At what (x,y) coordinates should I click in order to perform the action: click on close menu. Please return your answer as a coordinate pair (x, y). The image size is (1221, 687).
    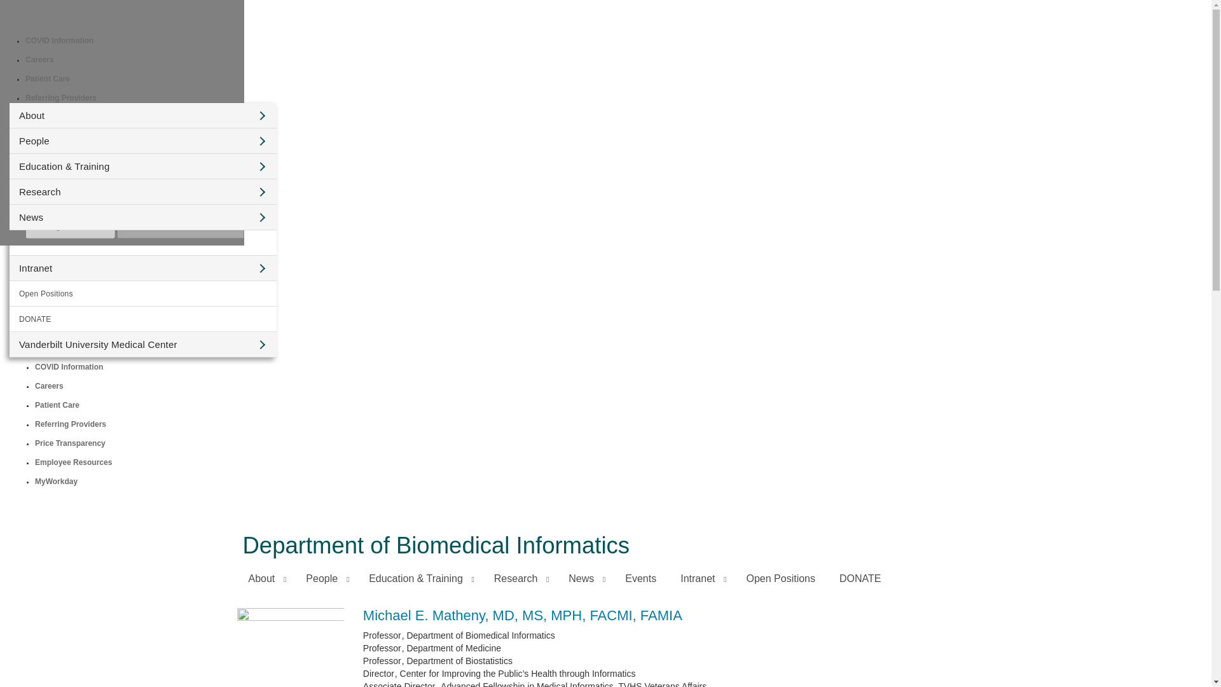
    Looking at the image, I should click on (207, 65).